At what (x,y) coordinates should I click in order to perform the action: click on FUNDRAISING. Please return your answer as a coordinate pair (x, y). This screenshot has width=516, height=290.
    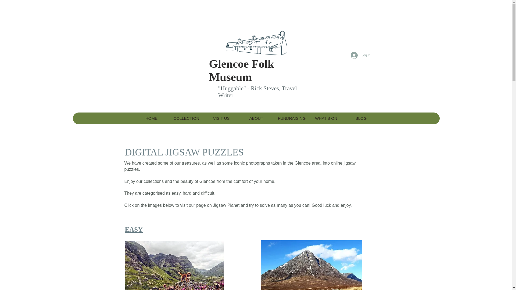
    Looking at the image, I should click on (291, 118).